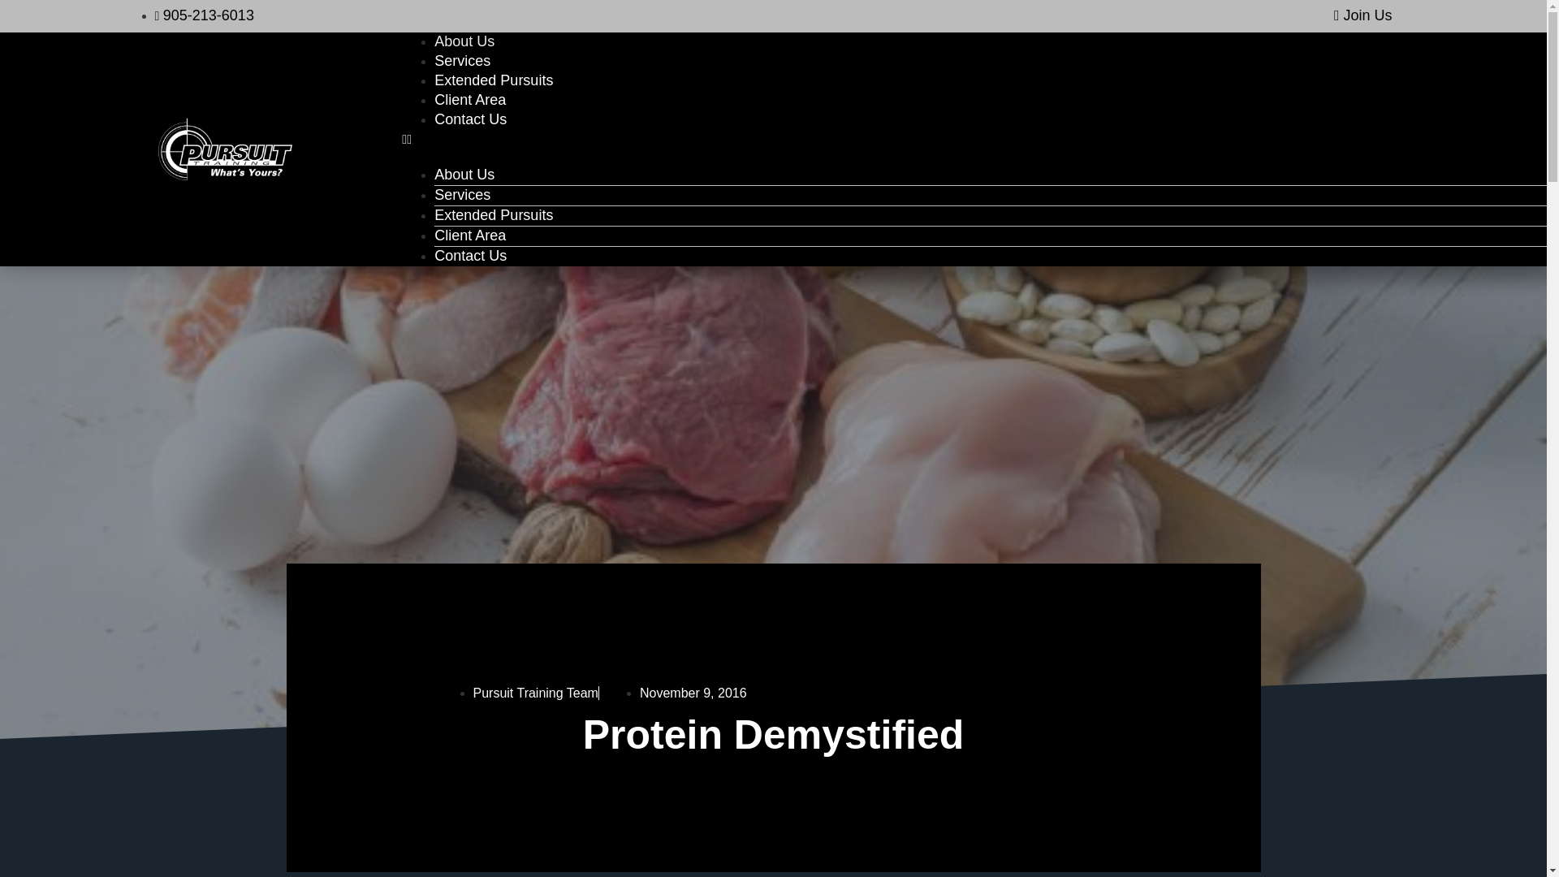 Image resolution: width=1559 pixels, height=877 pixels. Describe the element at coordinates (494, 80) in the screenshot. I see `Extended Pursuits` at that location.